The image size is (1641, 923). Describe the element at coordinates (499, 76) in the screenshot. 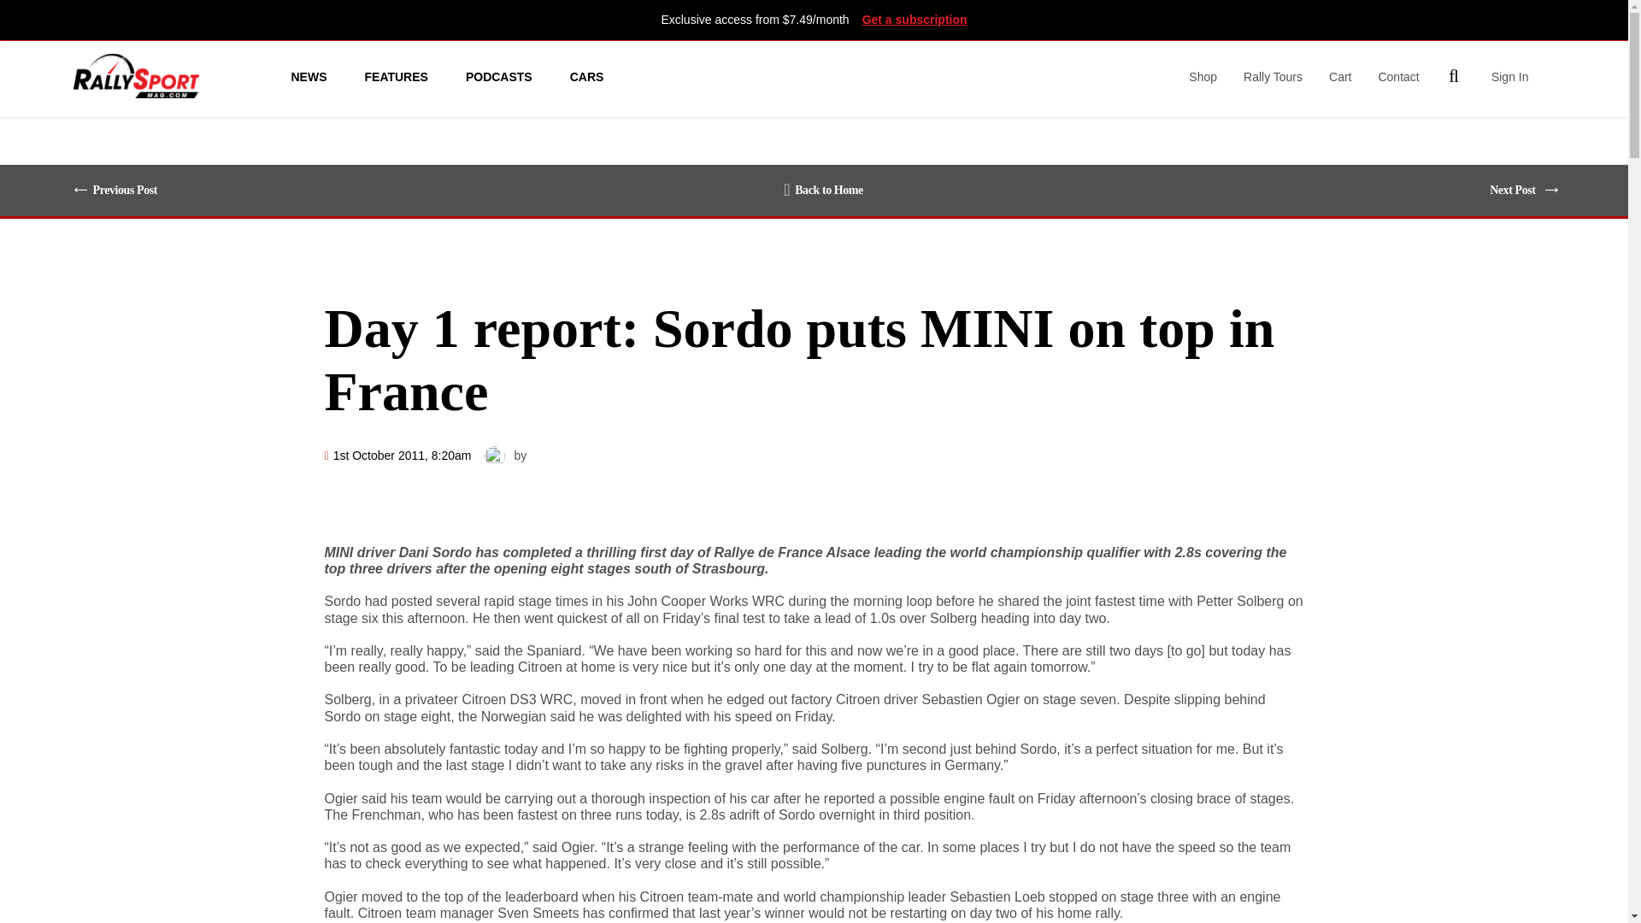

I see `PODCASTS` at that location.